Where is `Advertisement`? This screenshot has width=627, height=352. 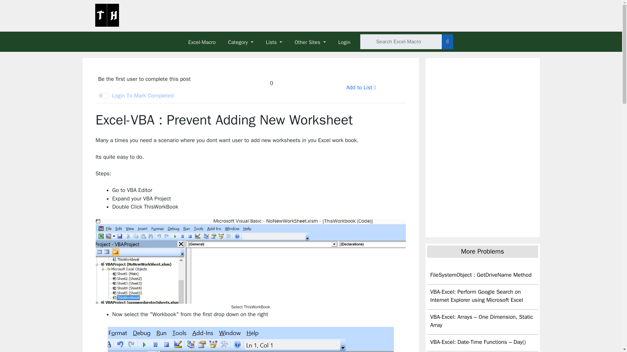
Advertisement is located at coordinates (420, 14).